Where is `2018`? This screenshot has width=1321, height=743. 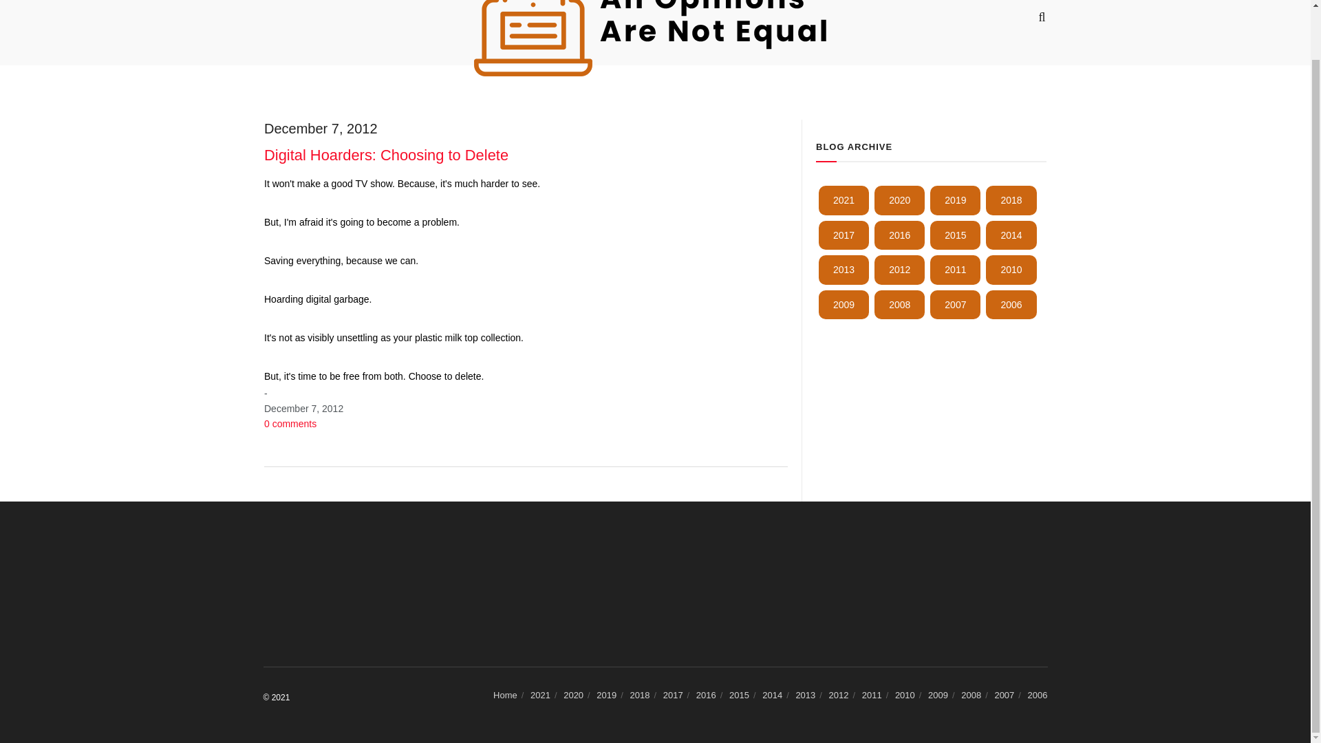
2018 is located at coordinates (1010, 200).